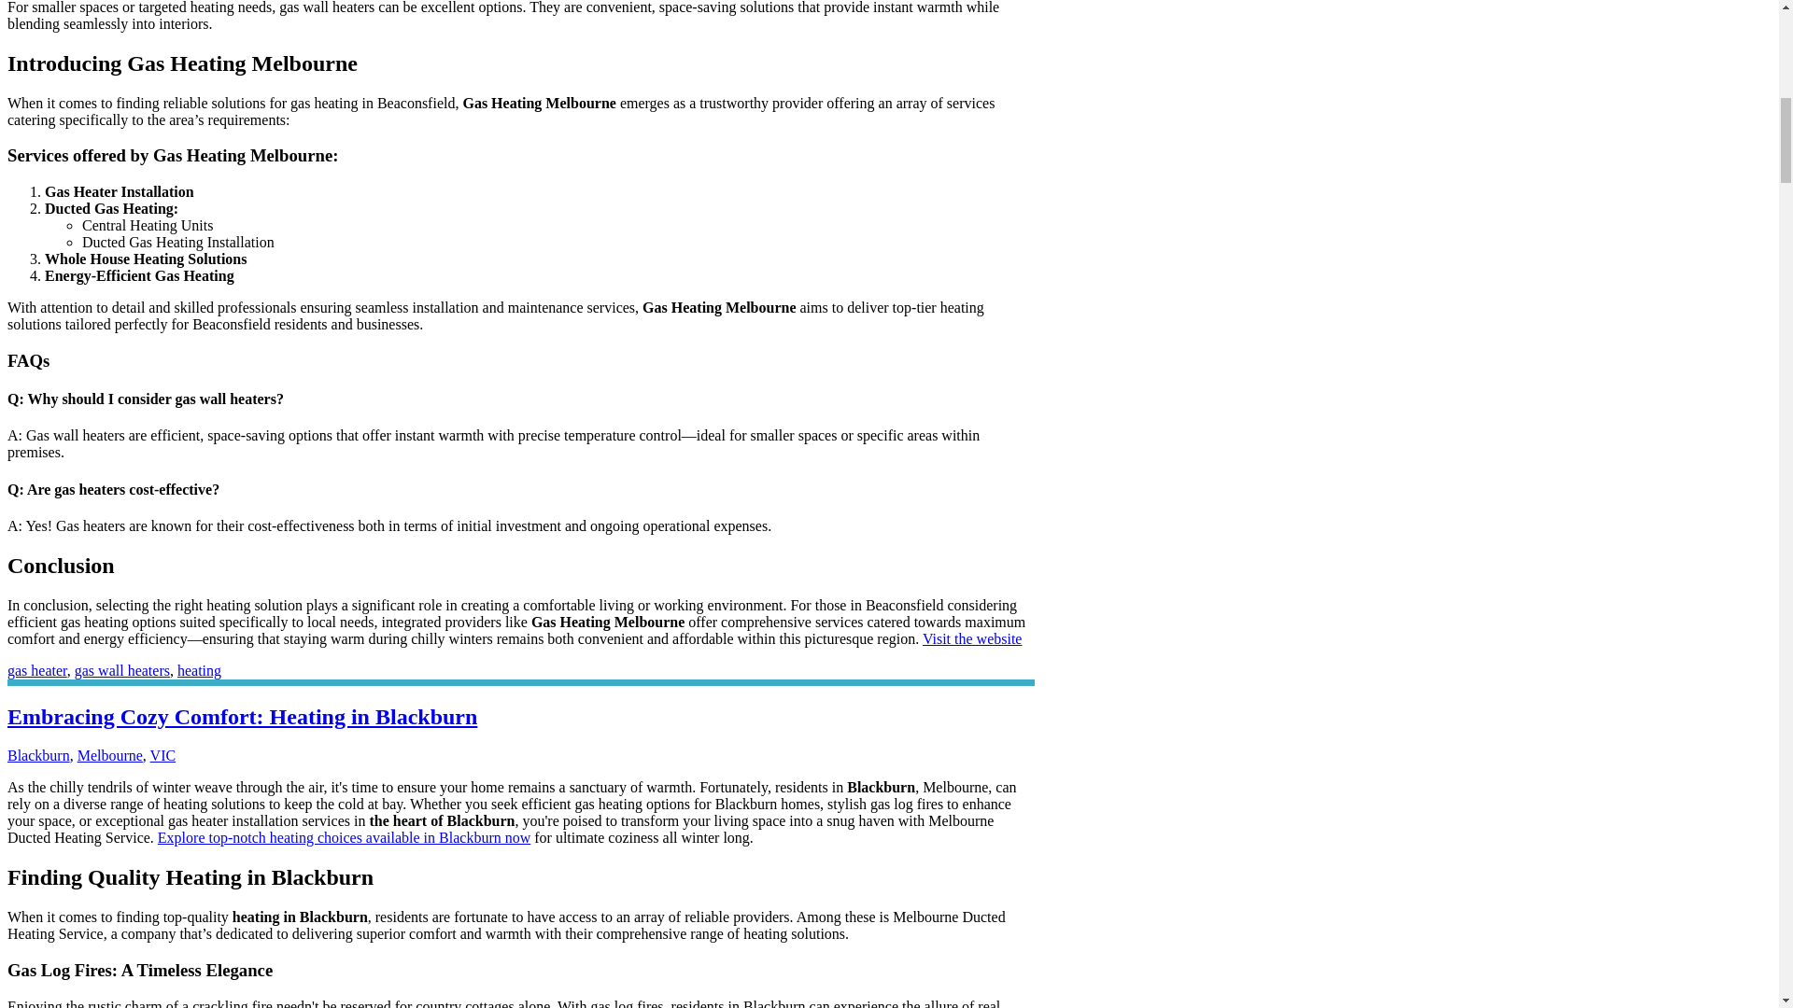  Describe the element at coordinates (344, 837) in the screenshot. I see `Explore top-notch heating choices available in Blackburn now` at that location.